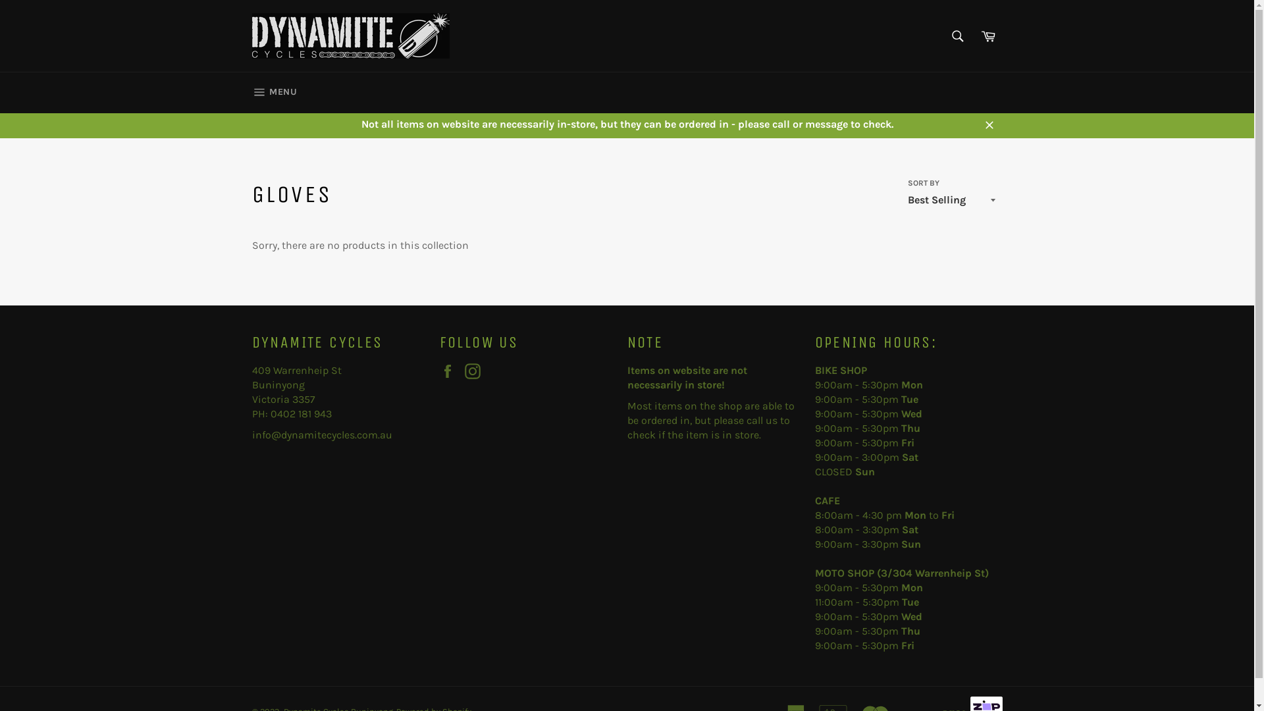  Describe the element at coordinates (451, 371) in the screenshot. I see `Facebook` at that location.